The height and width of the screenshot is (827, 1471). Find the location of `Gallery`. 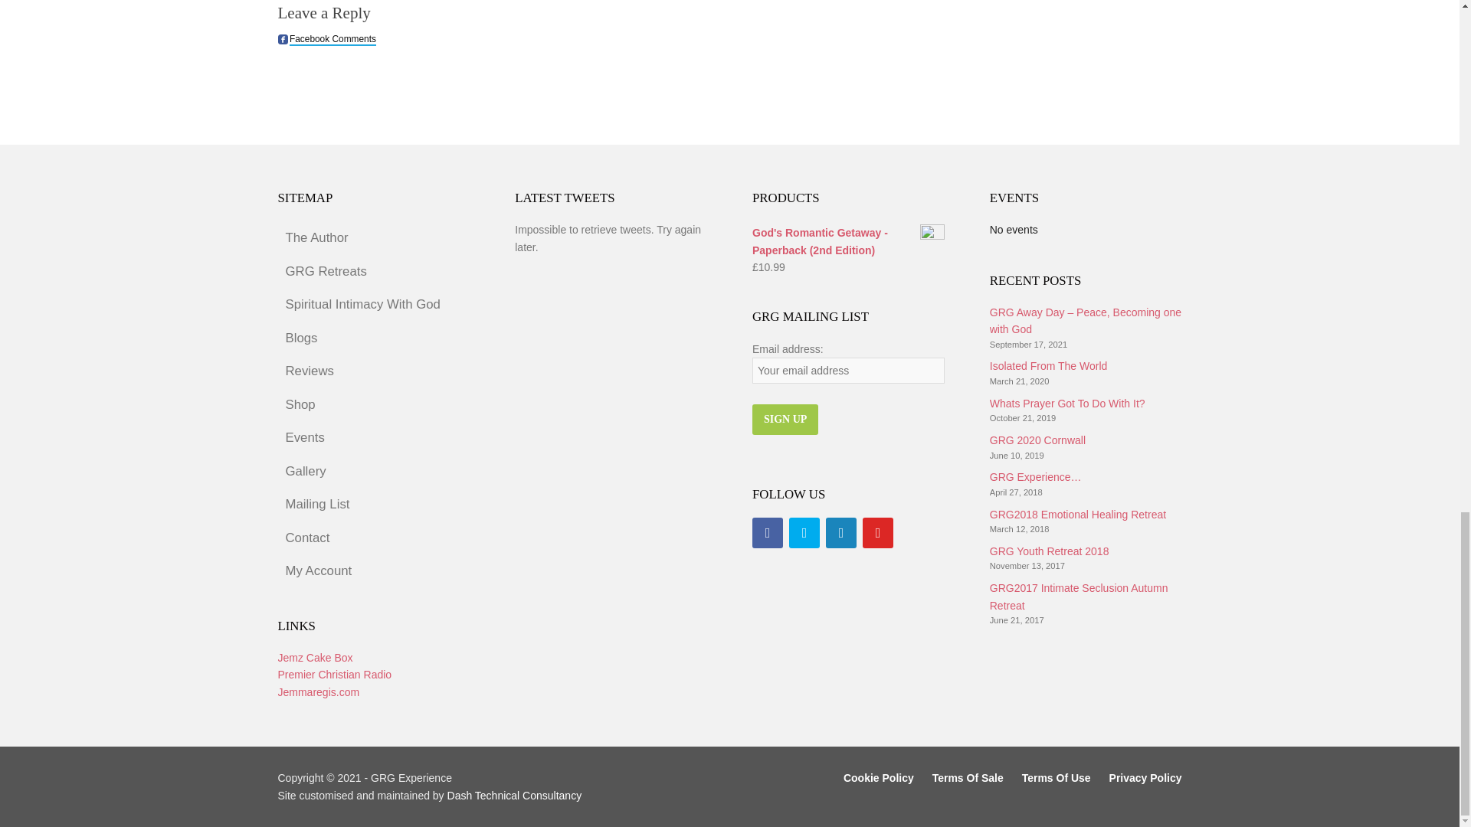

Gallery is located at coordinates (373, 472).